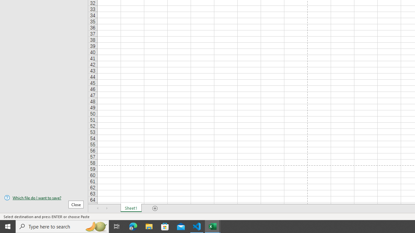  Describe the element at coordinates (107, 208) in the screenshot. I see `Scroll Right` at that location.